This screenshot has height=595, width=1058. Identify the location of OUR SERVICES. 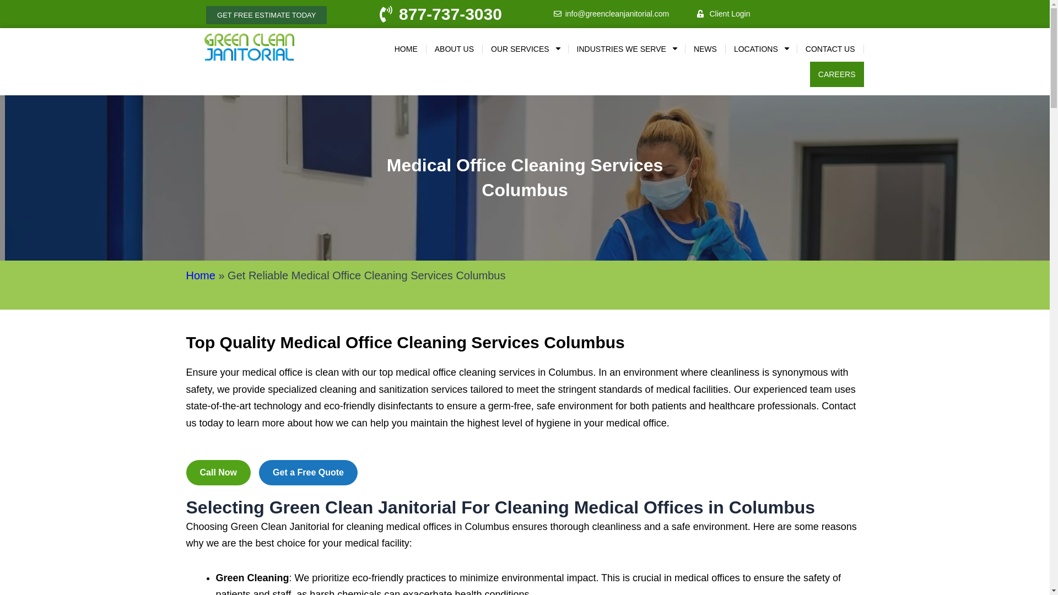
(525, 48).